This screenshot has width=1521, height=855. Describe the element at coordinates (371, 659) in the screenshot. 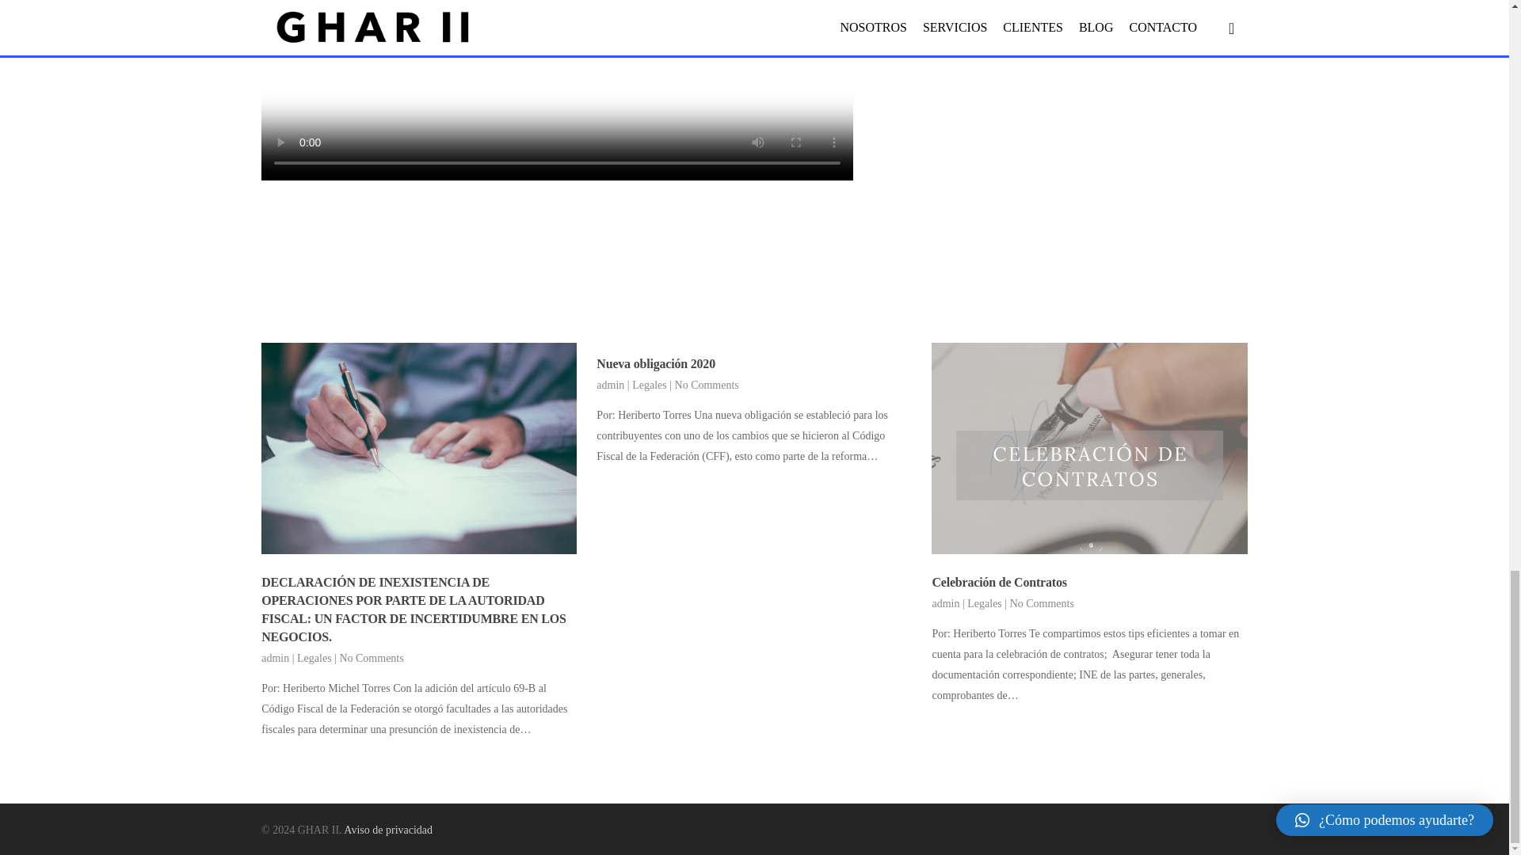

I see `No Comments` at that location.